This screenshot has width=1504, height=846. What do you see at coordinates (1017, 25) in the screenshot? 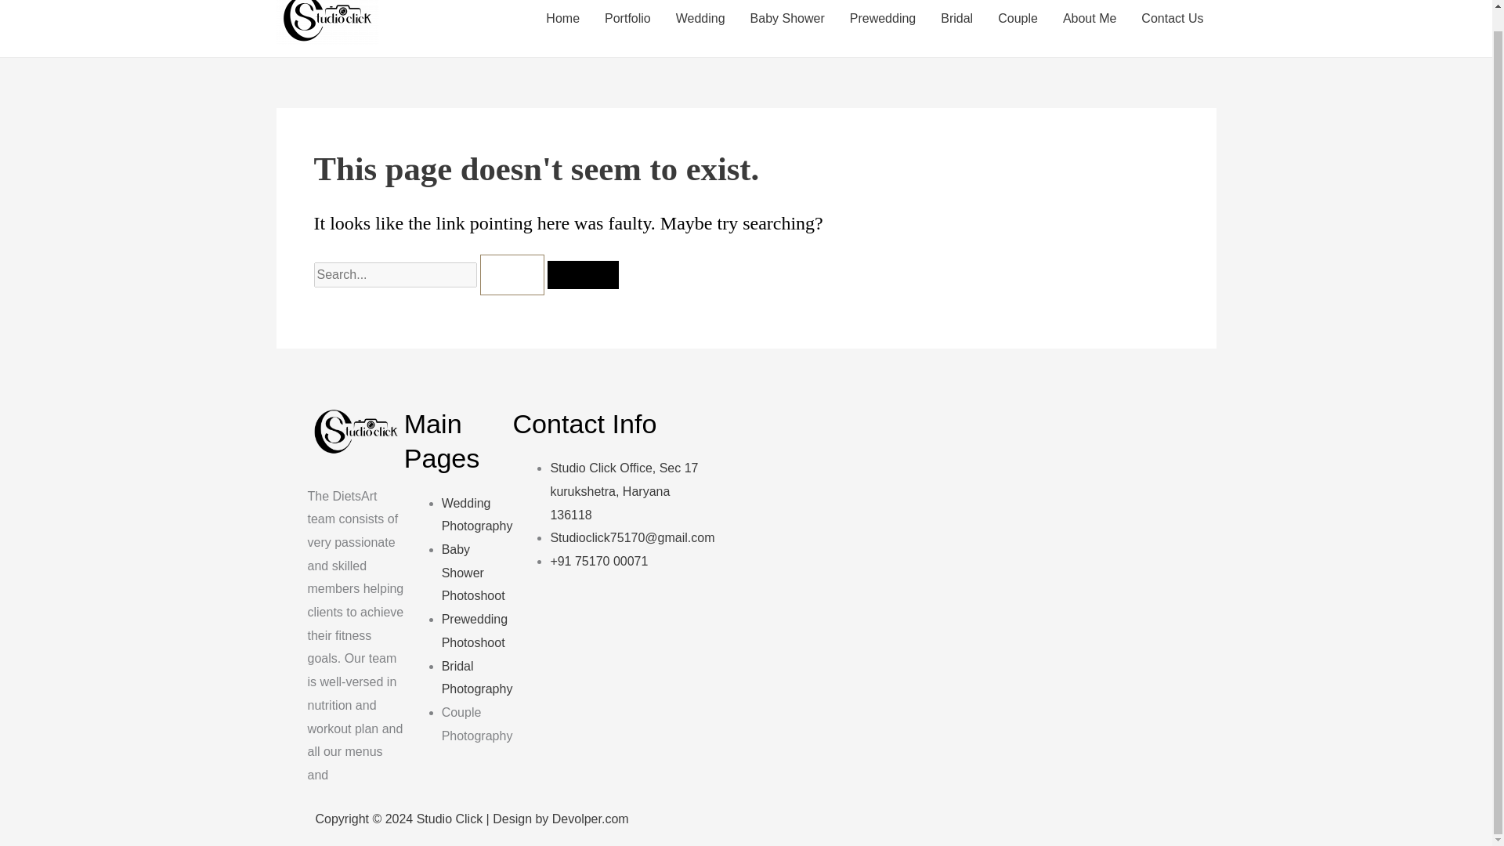
I see `Couple` at bounding box center [1017, 25].